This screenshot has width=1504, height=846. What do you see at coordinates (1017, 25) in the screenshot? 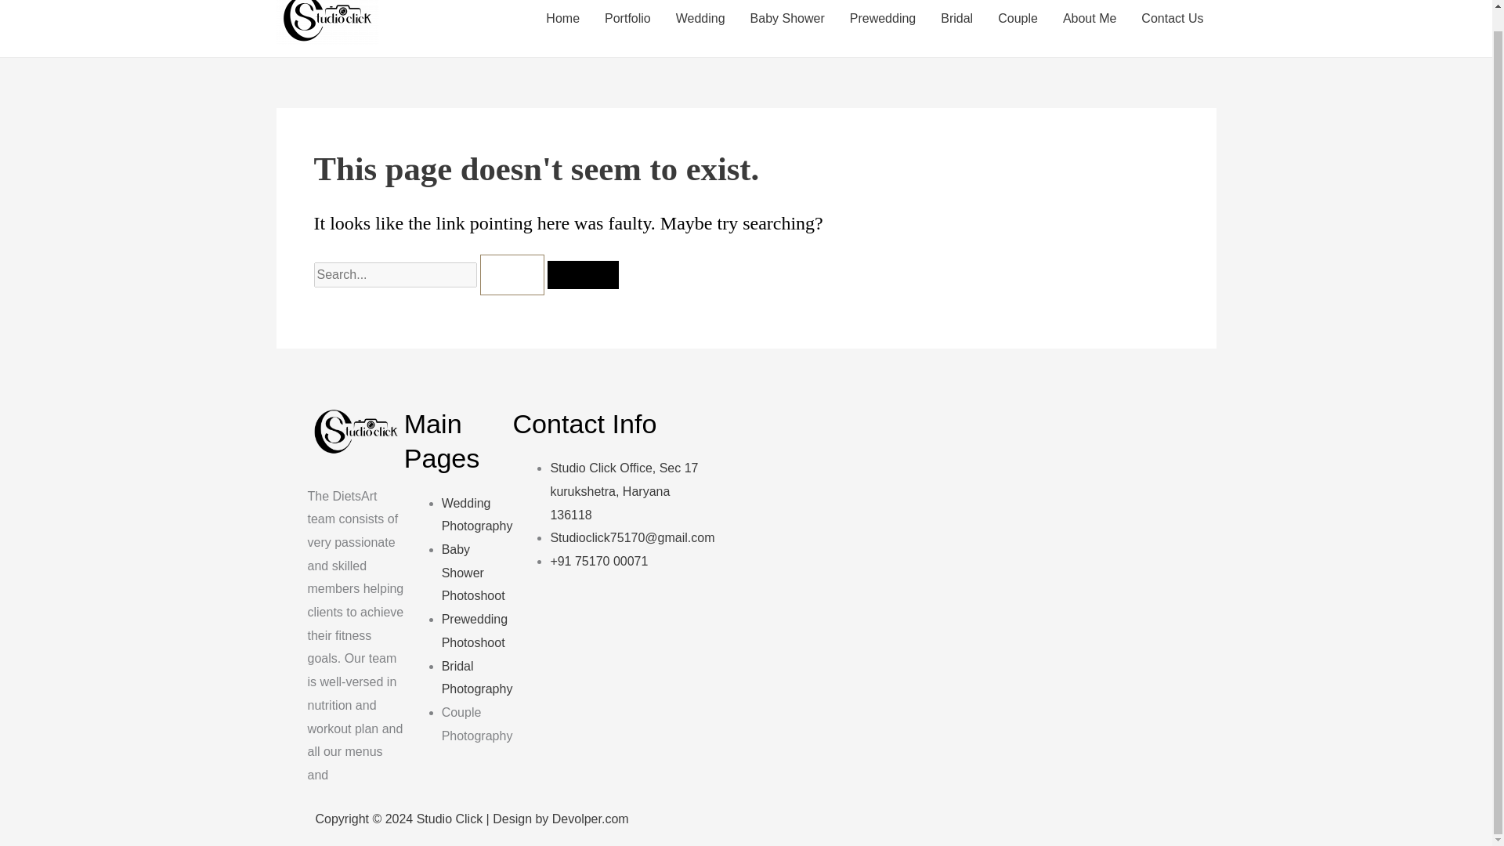
I see `Couple` at bounding box center [1017, 25].